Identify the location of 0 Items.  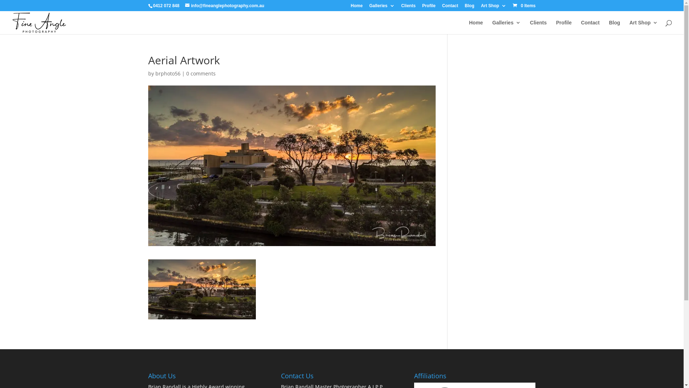
(524, 6).